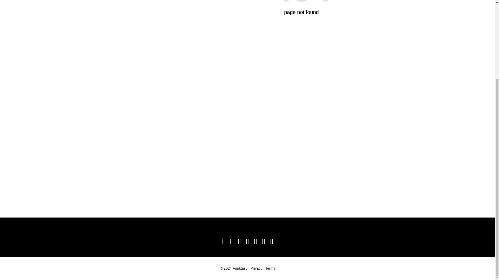 The image size is (499, 280). Describe the element at coordinates (240, 268) in the screenshot. I see `Funktasy` at that location.